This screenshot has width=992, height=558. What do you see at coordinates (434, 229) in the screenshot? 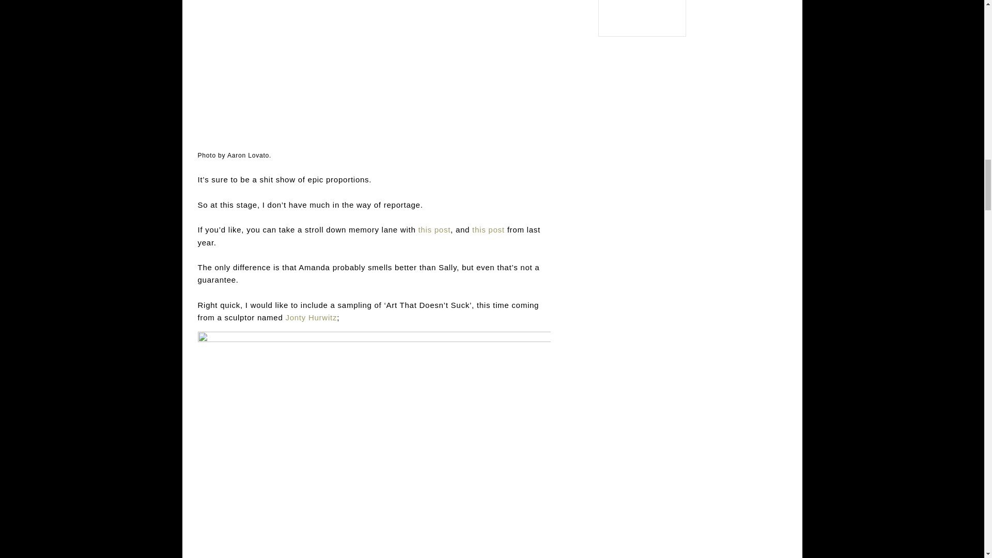
I see `this post` at bounding box center [434, 229].